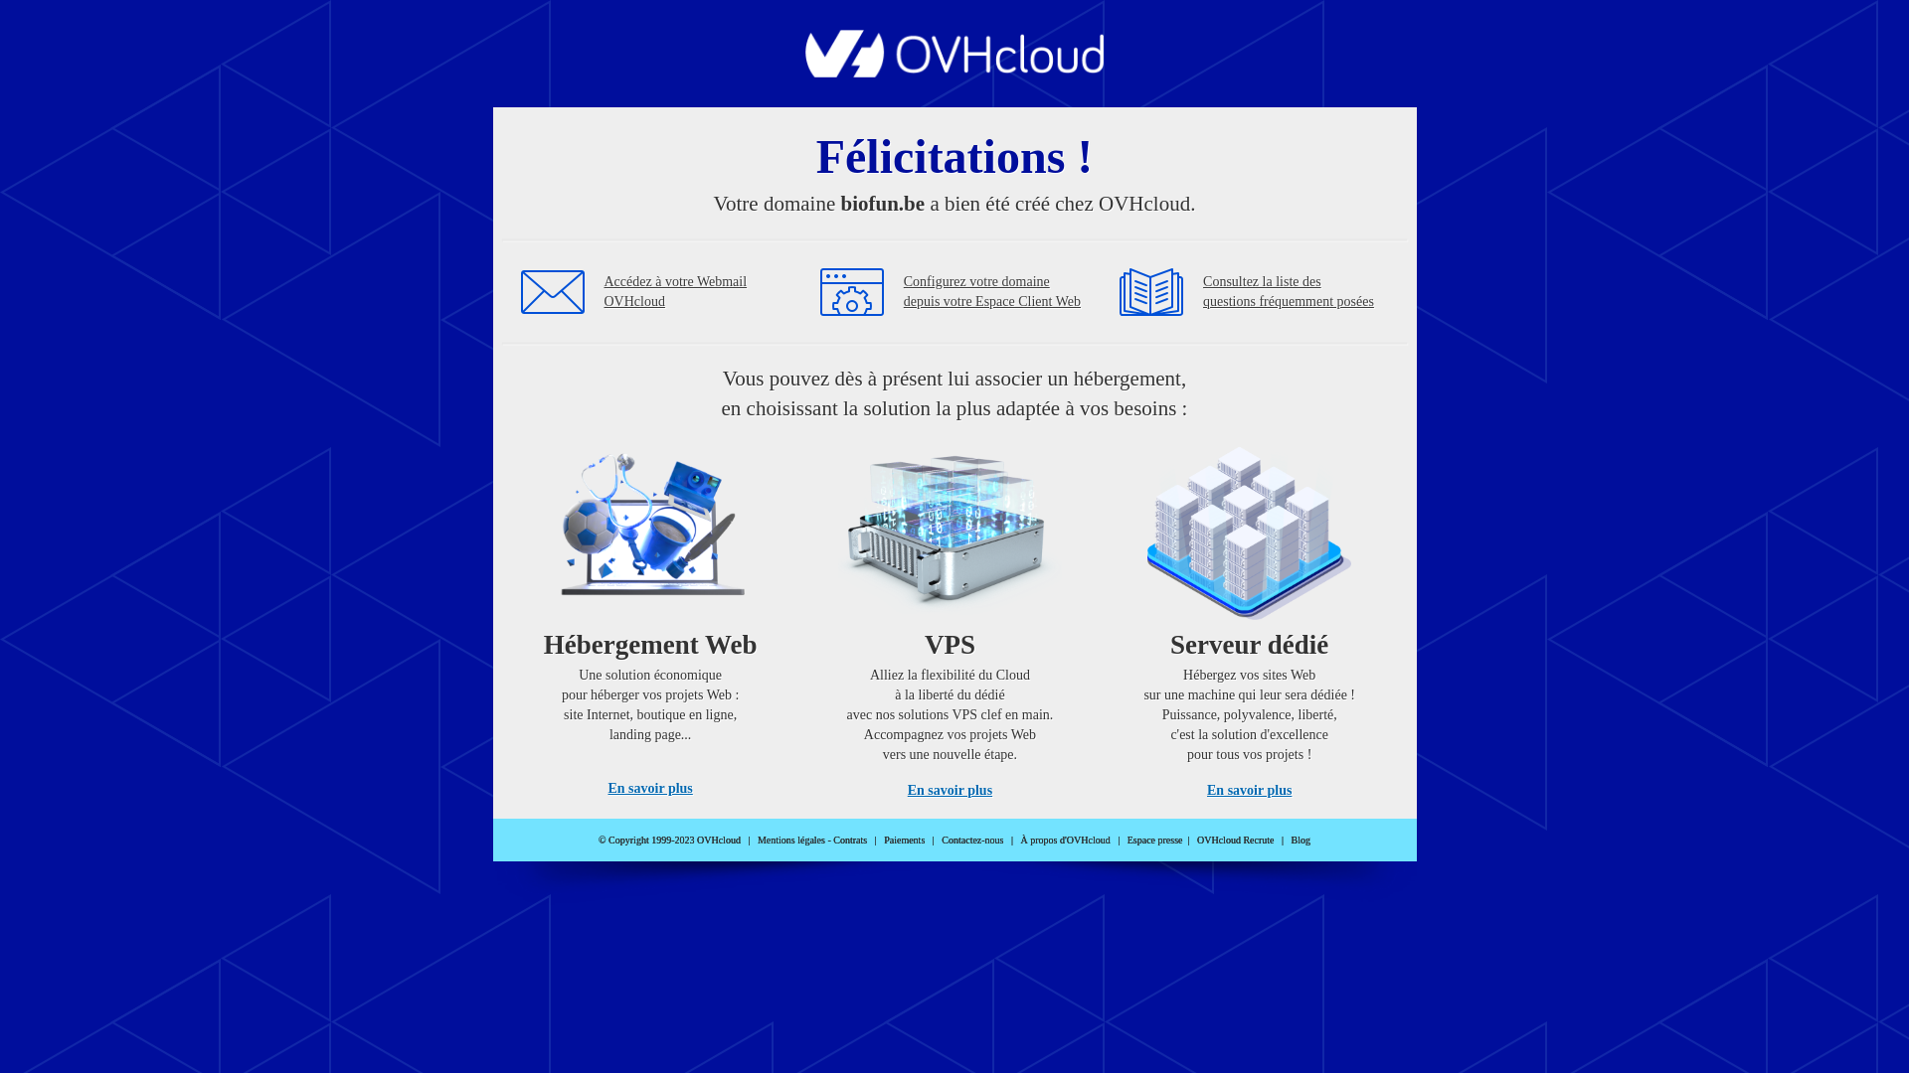 Image resolution: width=1909 pixels, height=1073 pixels. Describe the element at coordinates (954, 72) in the screenshot. I see `OVHcloud` at that location.